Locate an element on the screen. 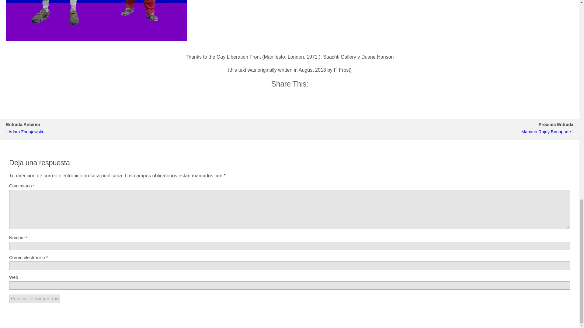 The image size is (584, 328). Mariano Rajoy Bonaparte is located at coordinates (434, 132).